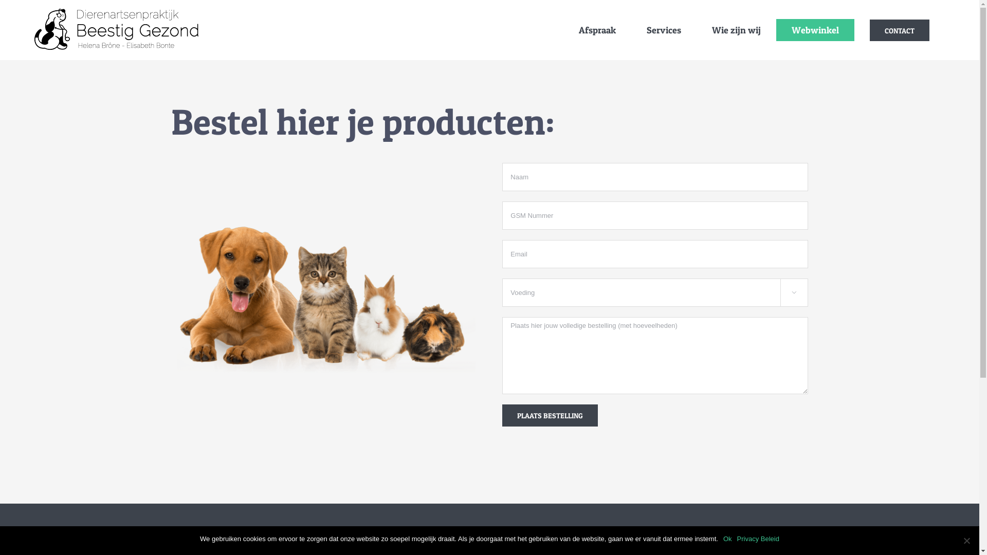  Describe the element at coordinates (728, 539) in the screenshot. I see `Ok` at that location.